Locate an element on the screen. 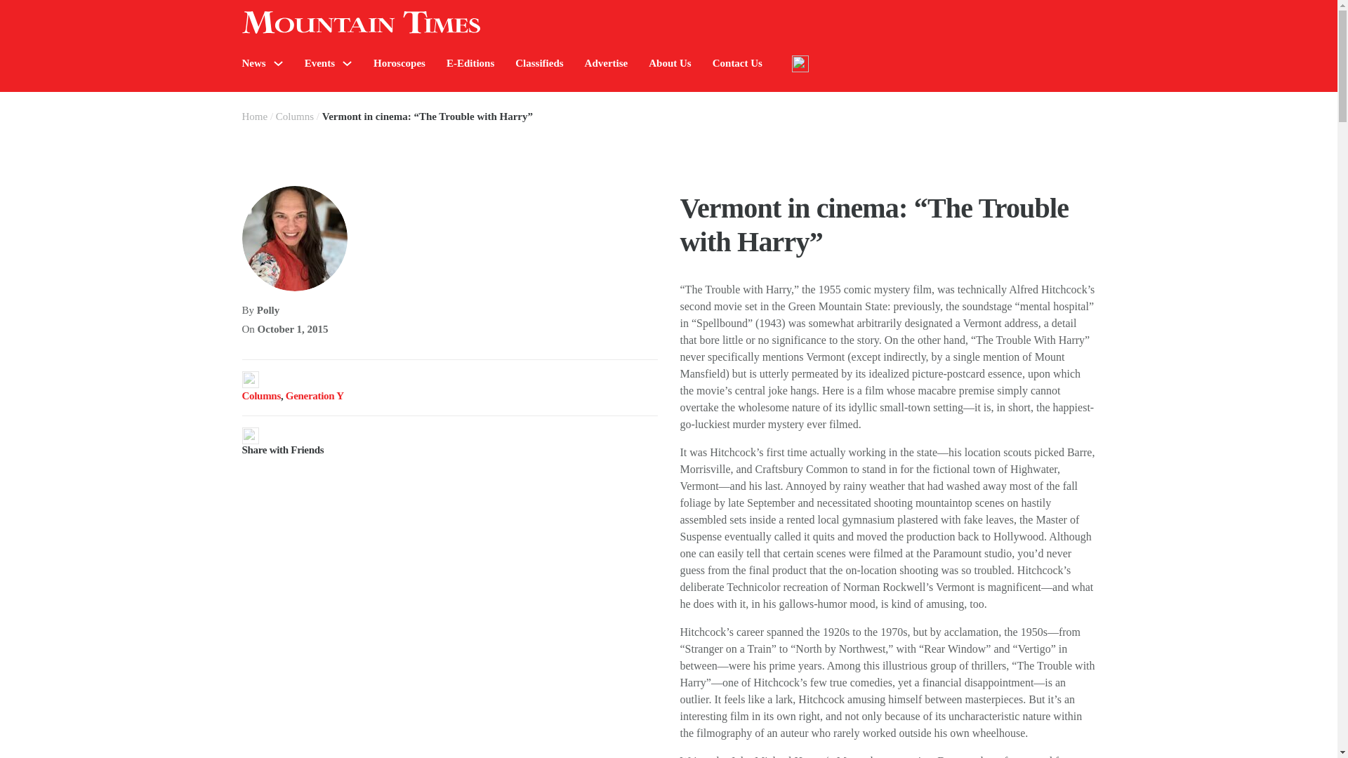 This screenshot has width=1348, height=758. Events is located at coordinates (319, 63).